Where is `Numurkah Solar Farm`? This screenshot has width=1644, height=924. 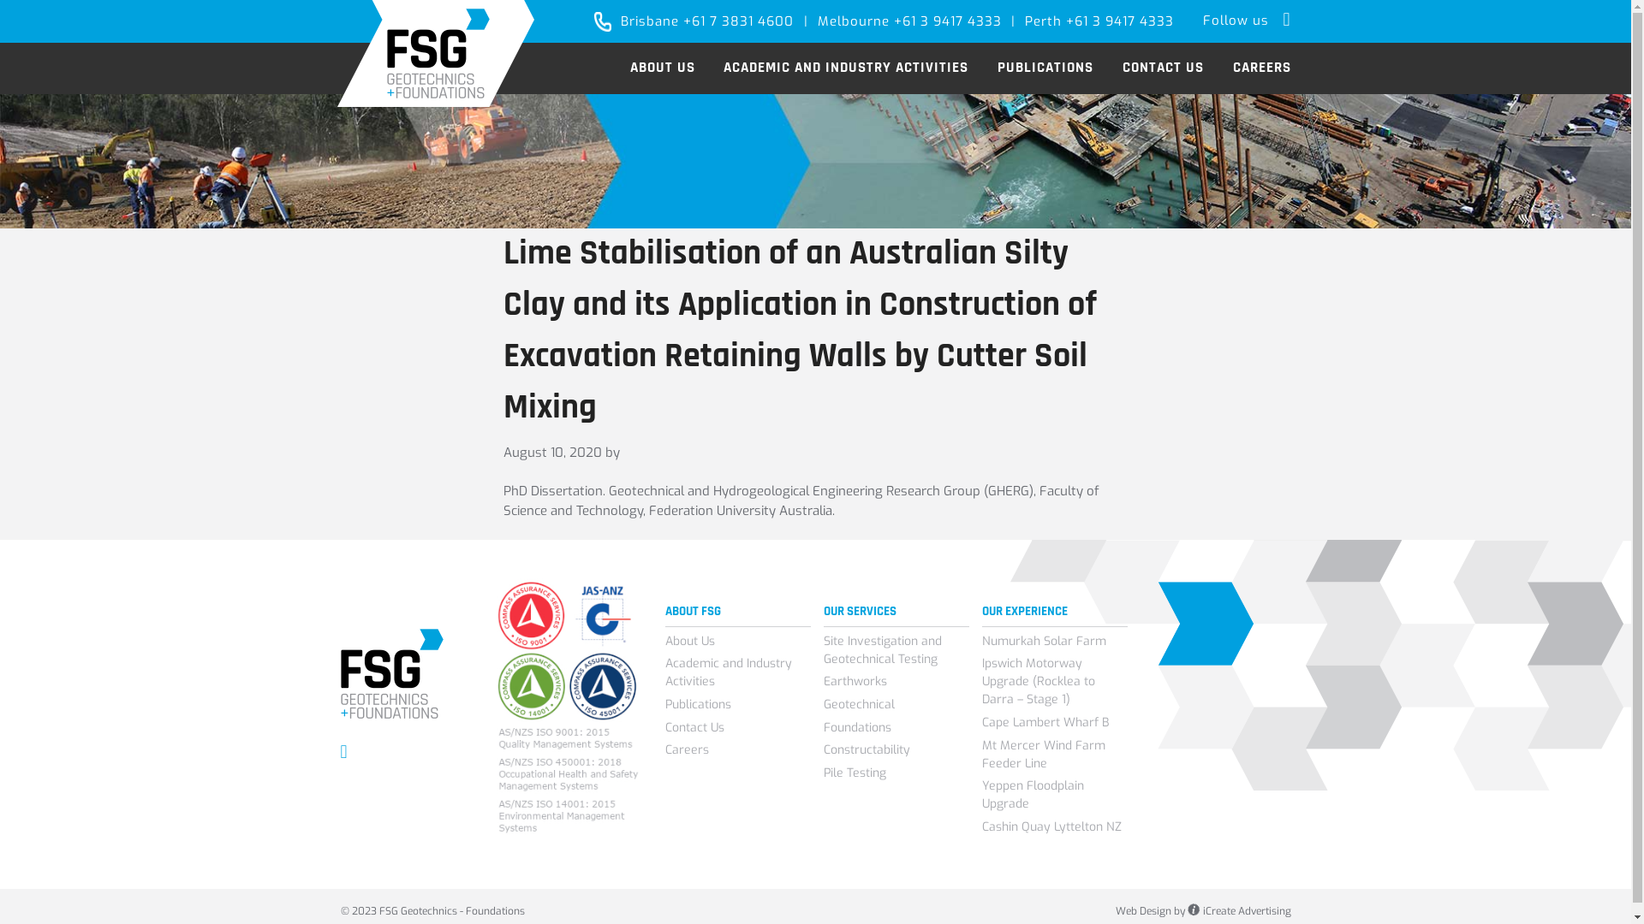
Numurkah Solar Farm is located at coordinates (1055, 642).